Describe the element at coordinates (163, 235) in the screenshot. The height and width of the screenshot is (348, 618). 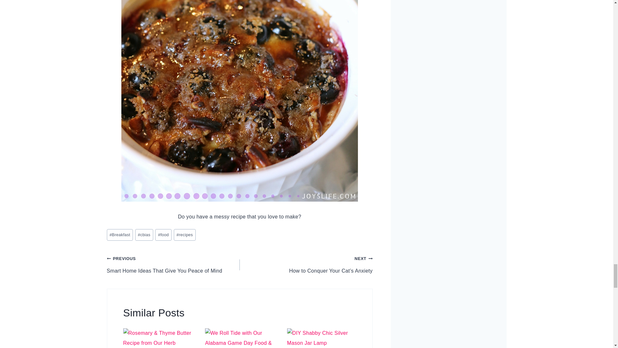
I see `food` at that location.